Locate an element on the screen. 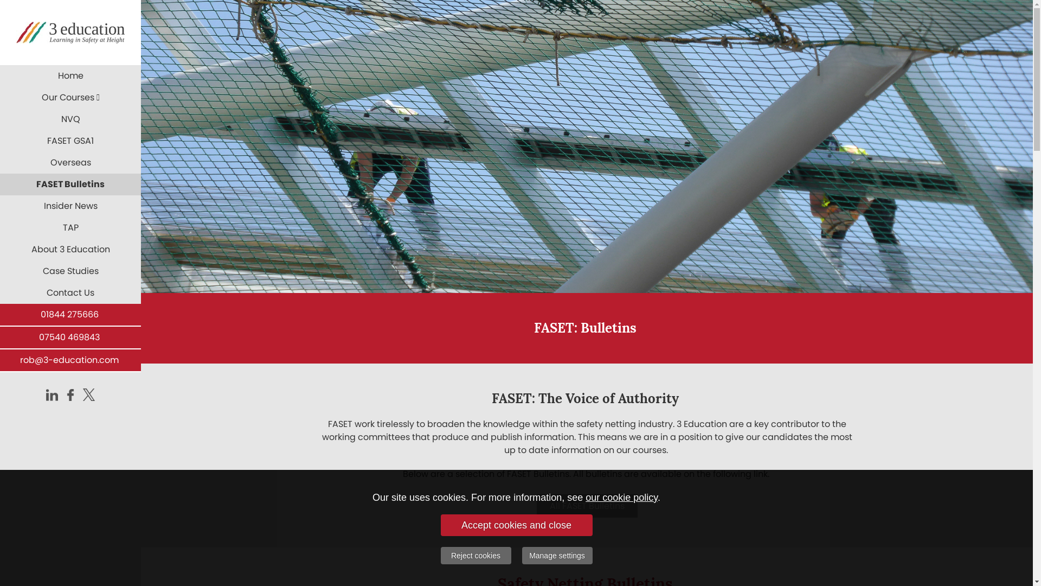 The height and width of the screenshot is (586, 1041). FASET GSA1 is located at coordinates (70, 141).